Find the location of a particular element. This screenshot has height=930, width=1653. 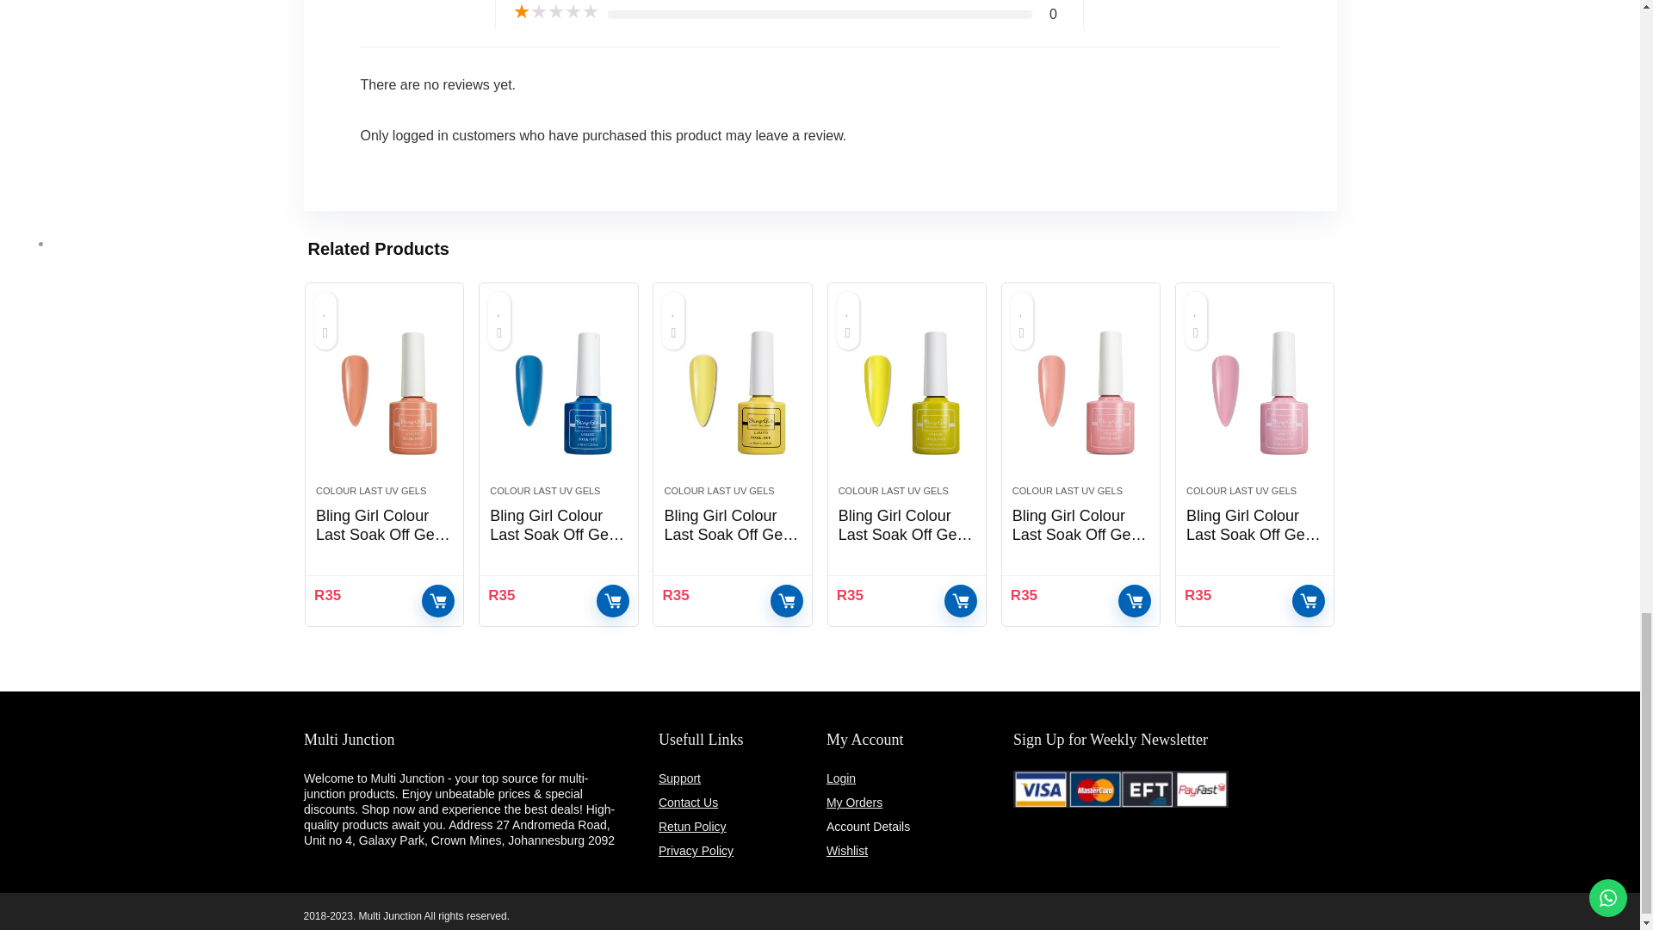

COLOUR LAST UV GELS is located at coordinates (370, 490).